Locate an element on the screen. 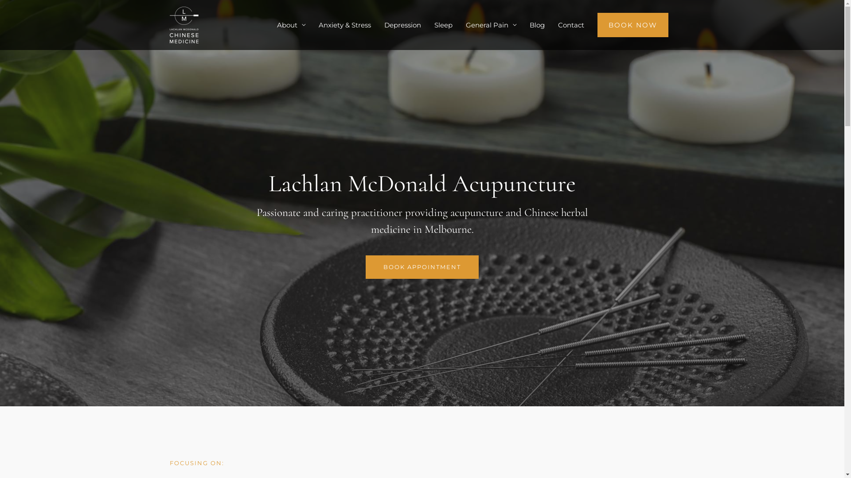 The height and width of the screenshot is (478, 851). General Pain is located at coordinates (491, 25).